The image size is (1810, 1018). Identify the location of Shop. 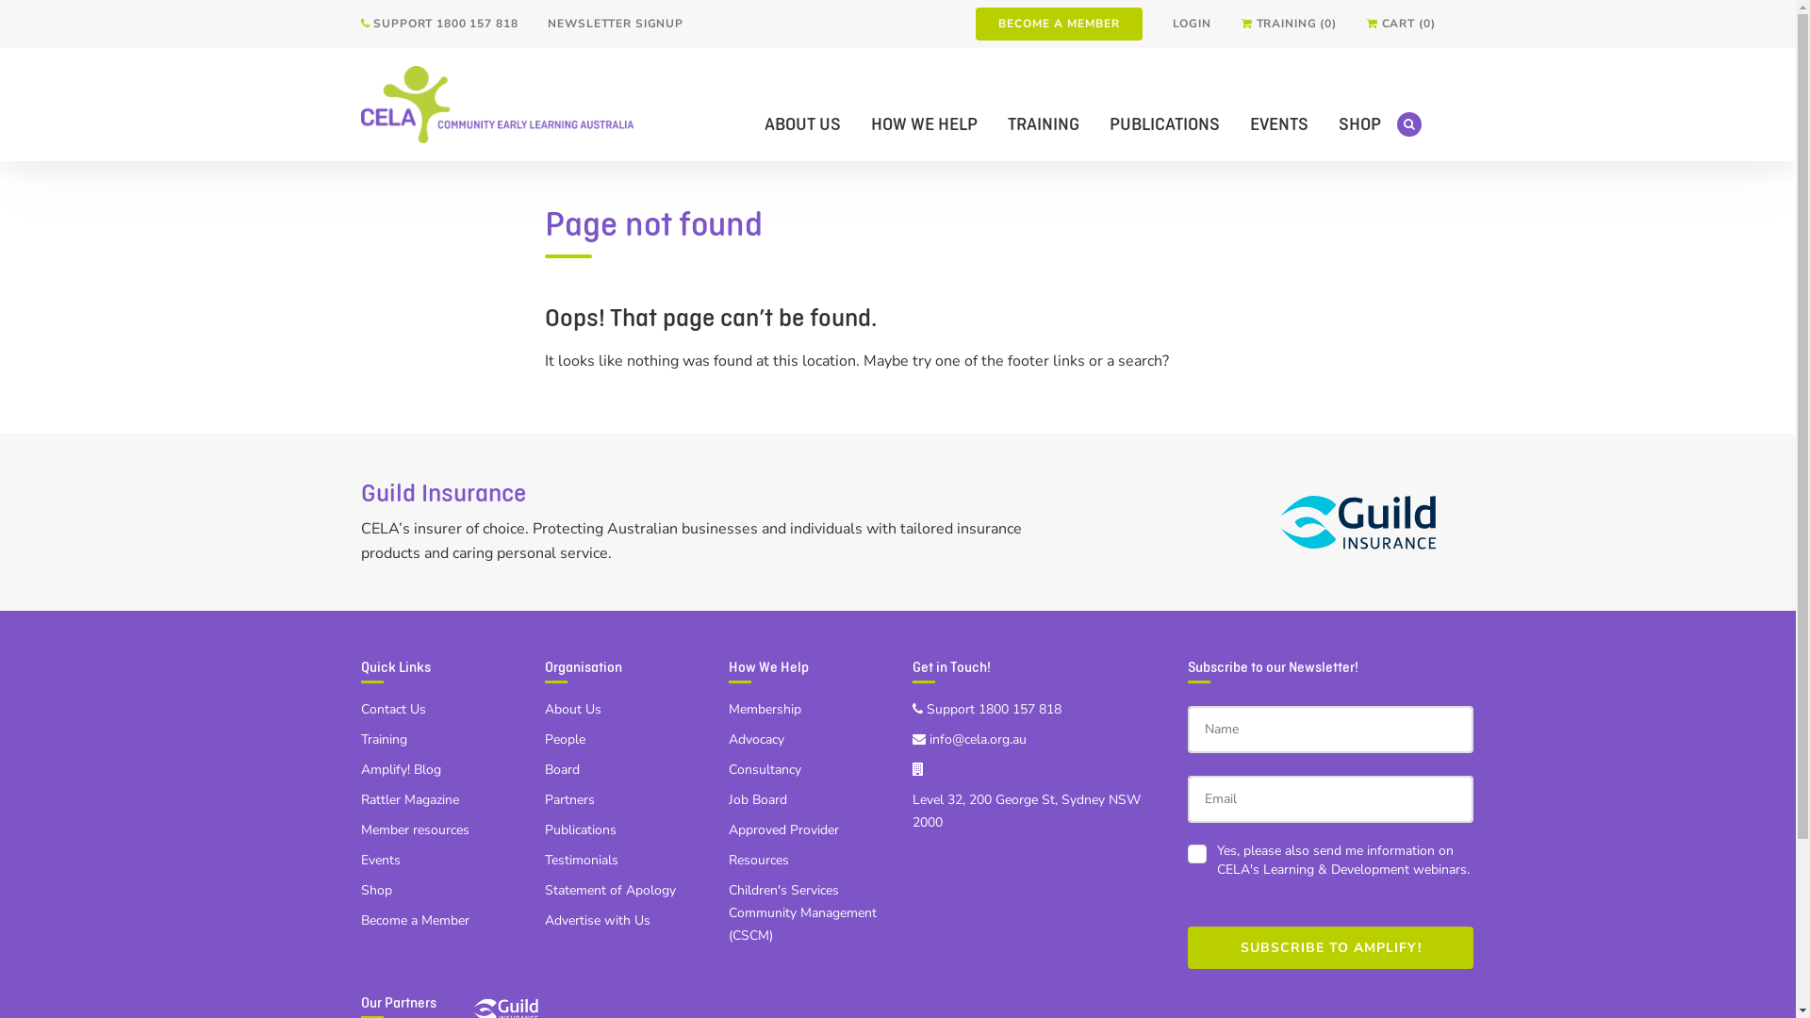
(375, 890).